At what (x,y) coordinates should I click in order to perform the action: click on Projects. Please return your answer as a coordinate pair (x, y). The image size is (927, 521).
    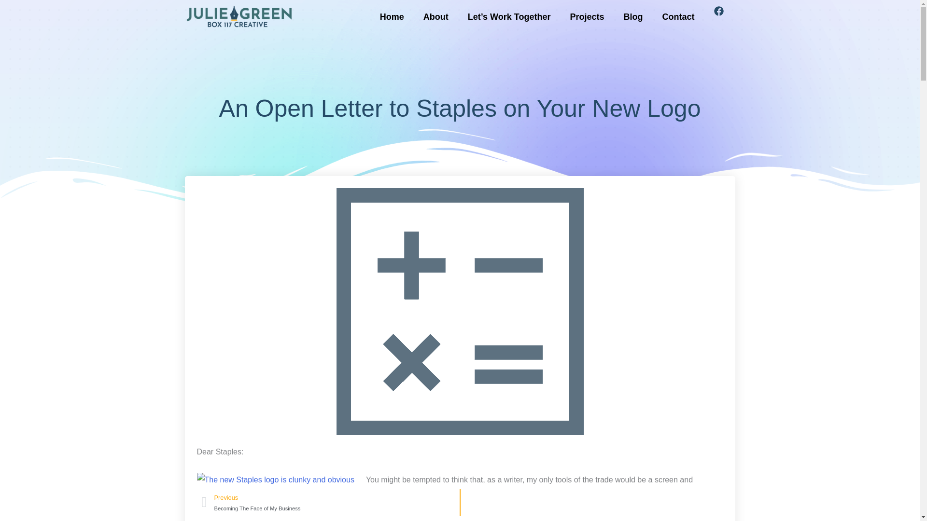
    Looking at the image, I should click on (331, 503).